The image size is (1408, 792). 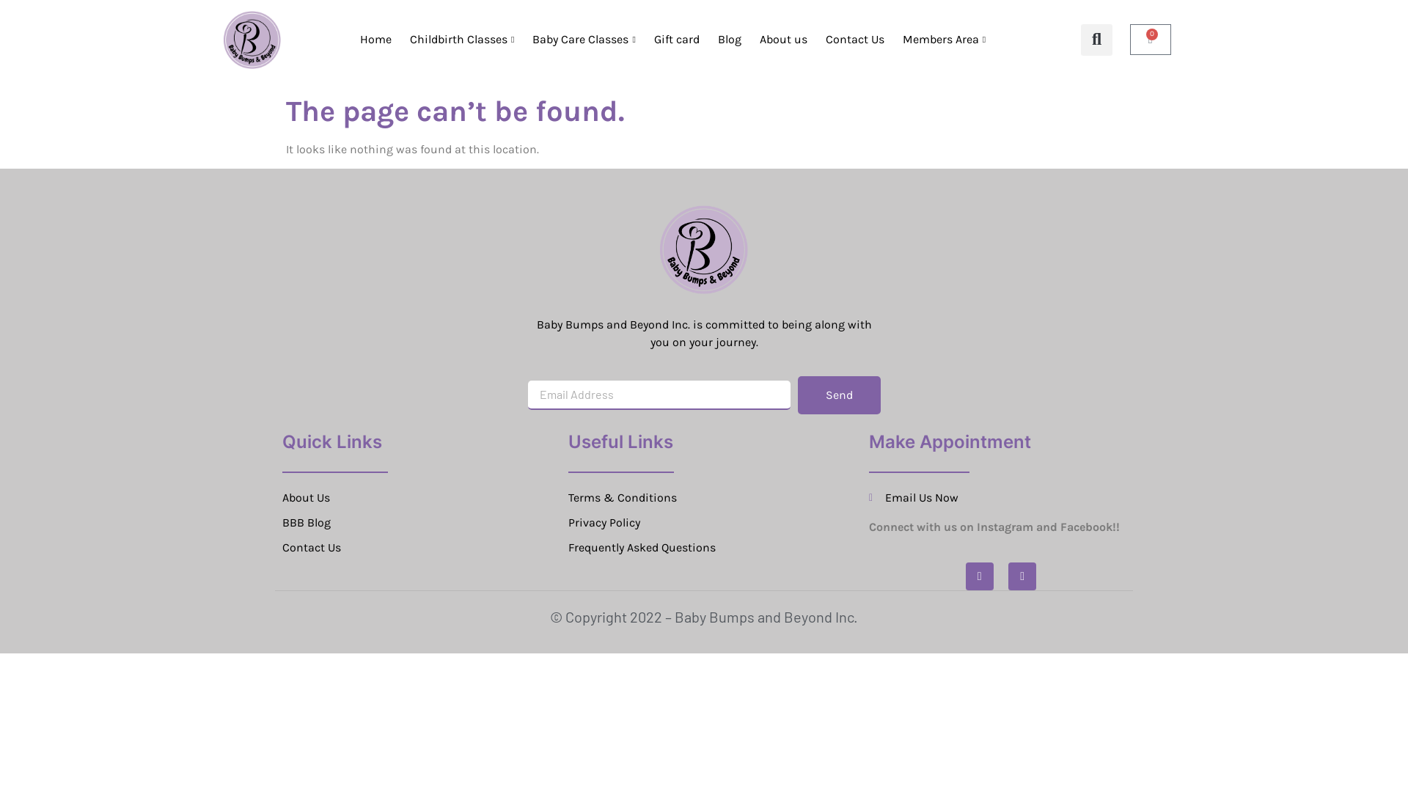 I want to click on About us, so click(x=782, y=40).